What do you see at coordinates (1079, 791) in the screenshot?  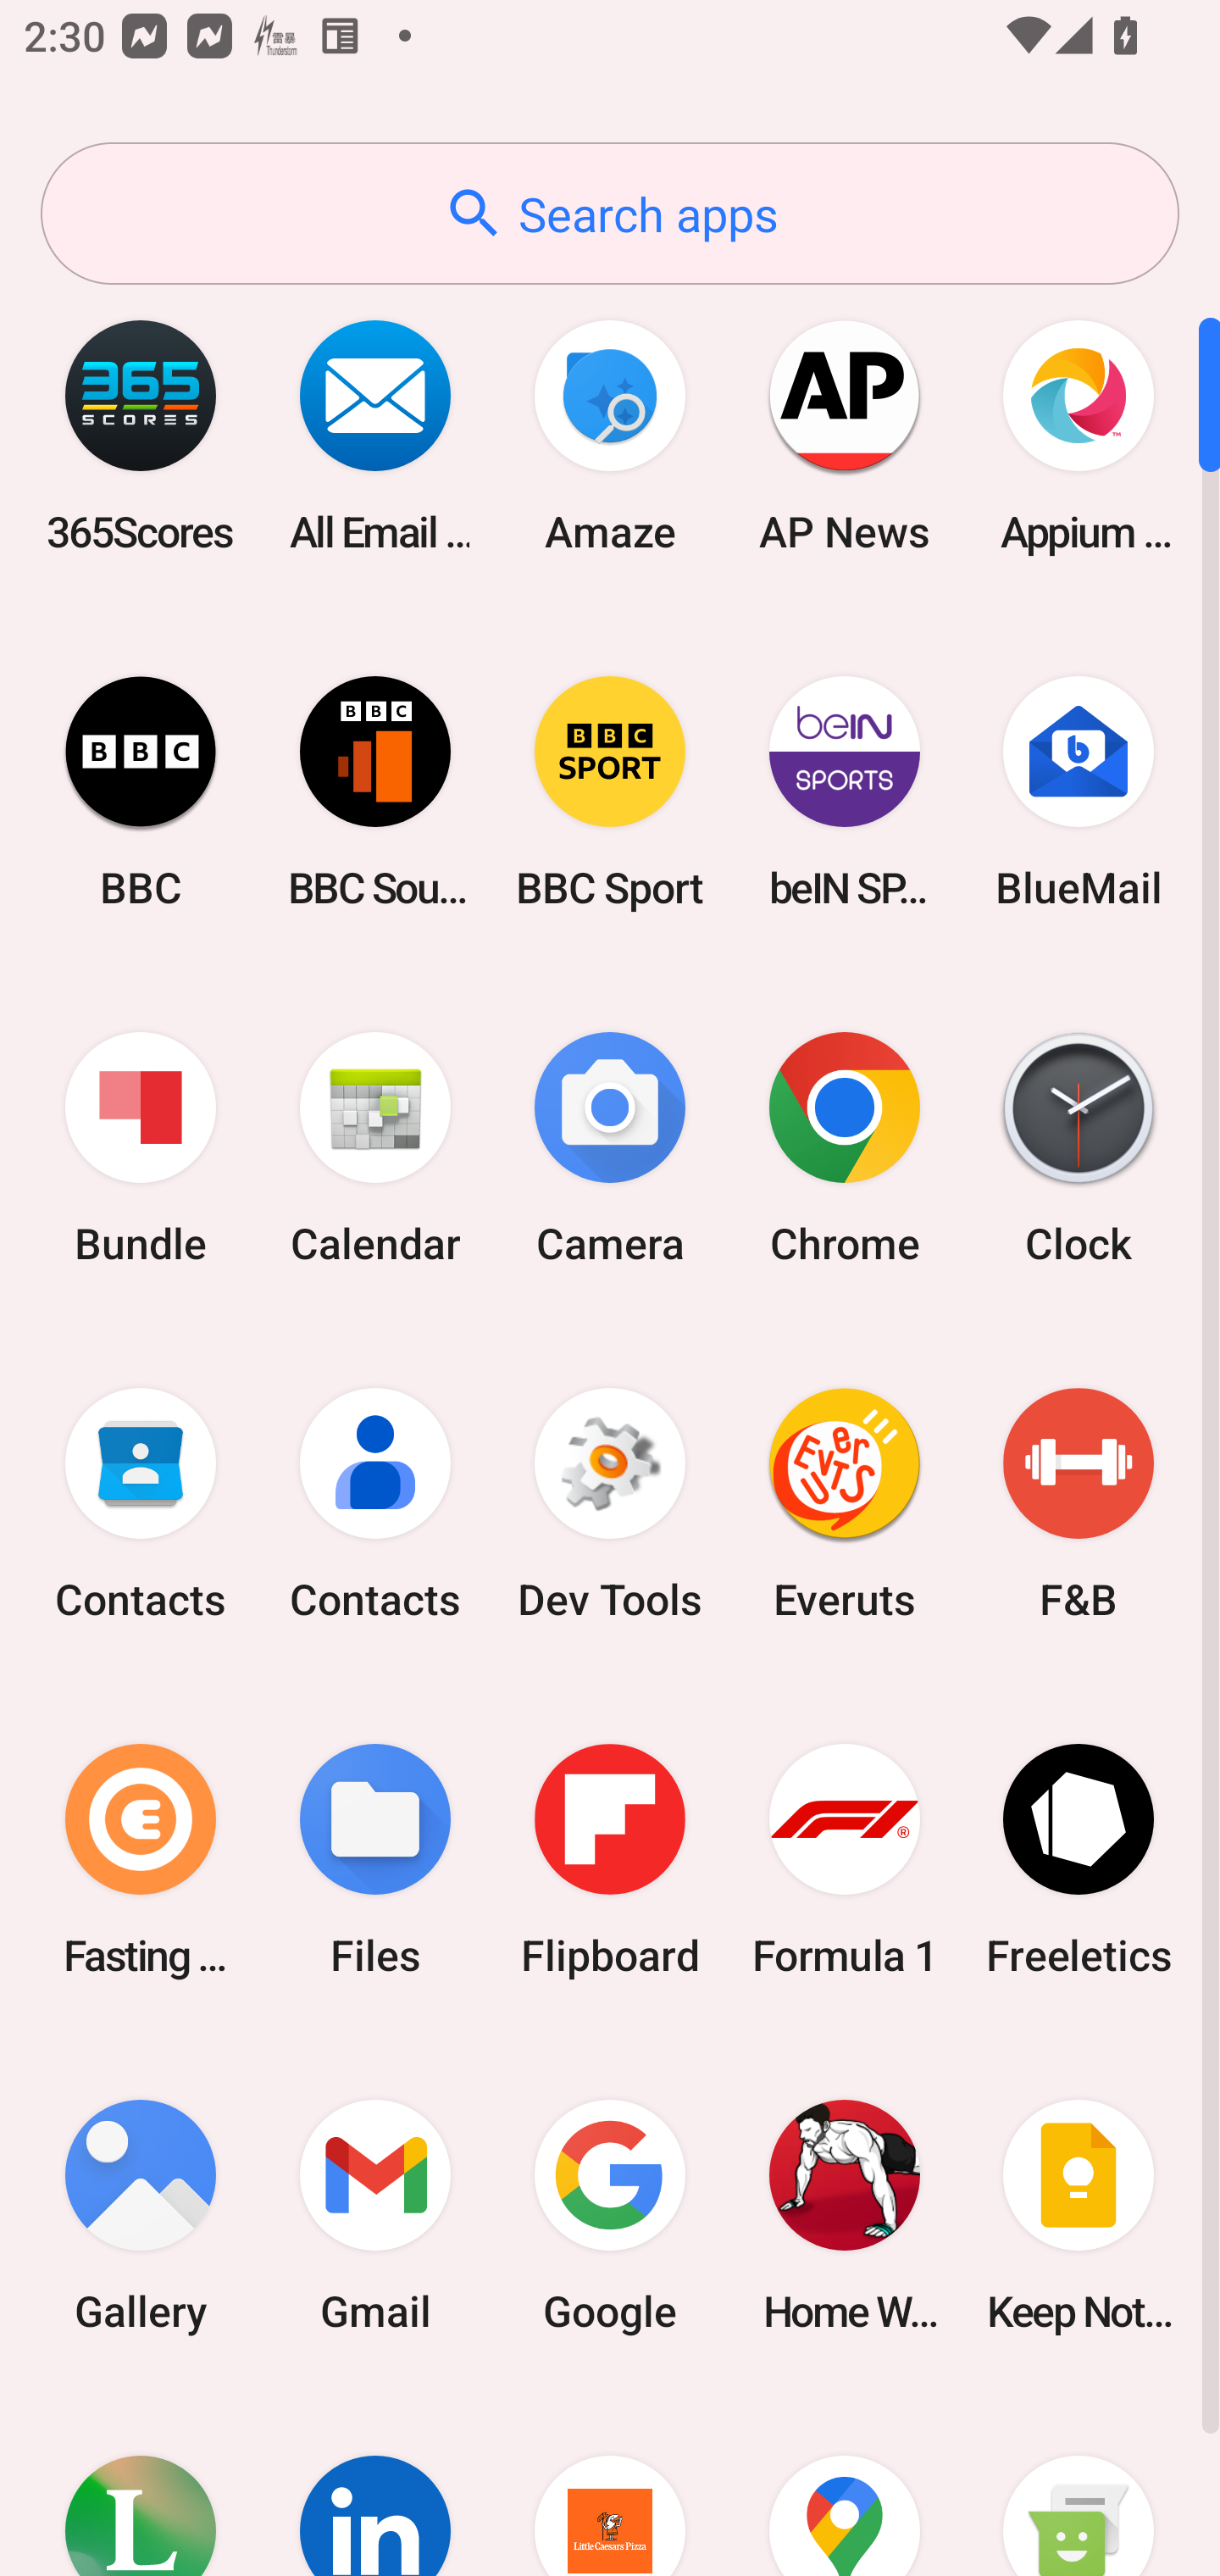 I see `BlueMail` at bounding box center [1079, 791].